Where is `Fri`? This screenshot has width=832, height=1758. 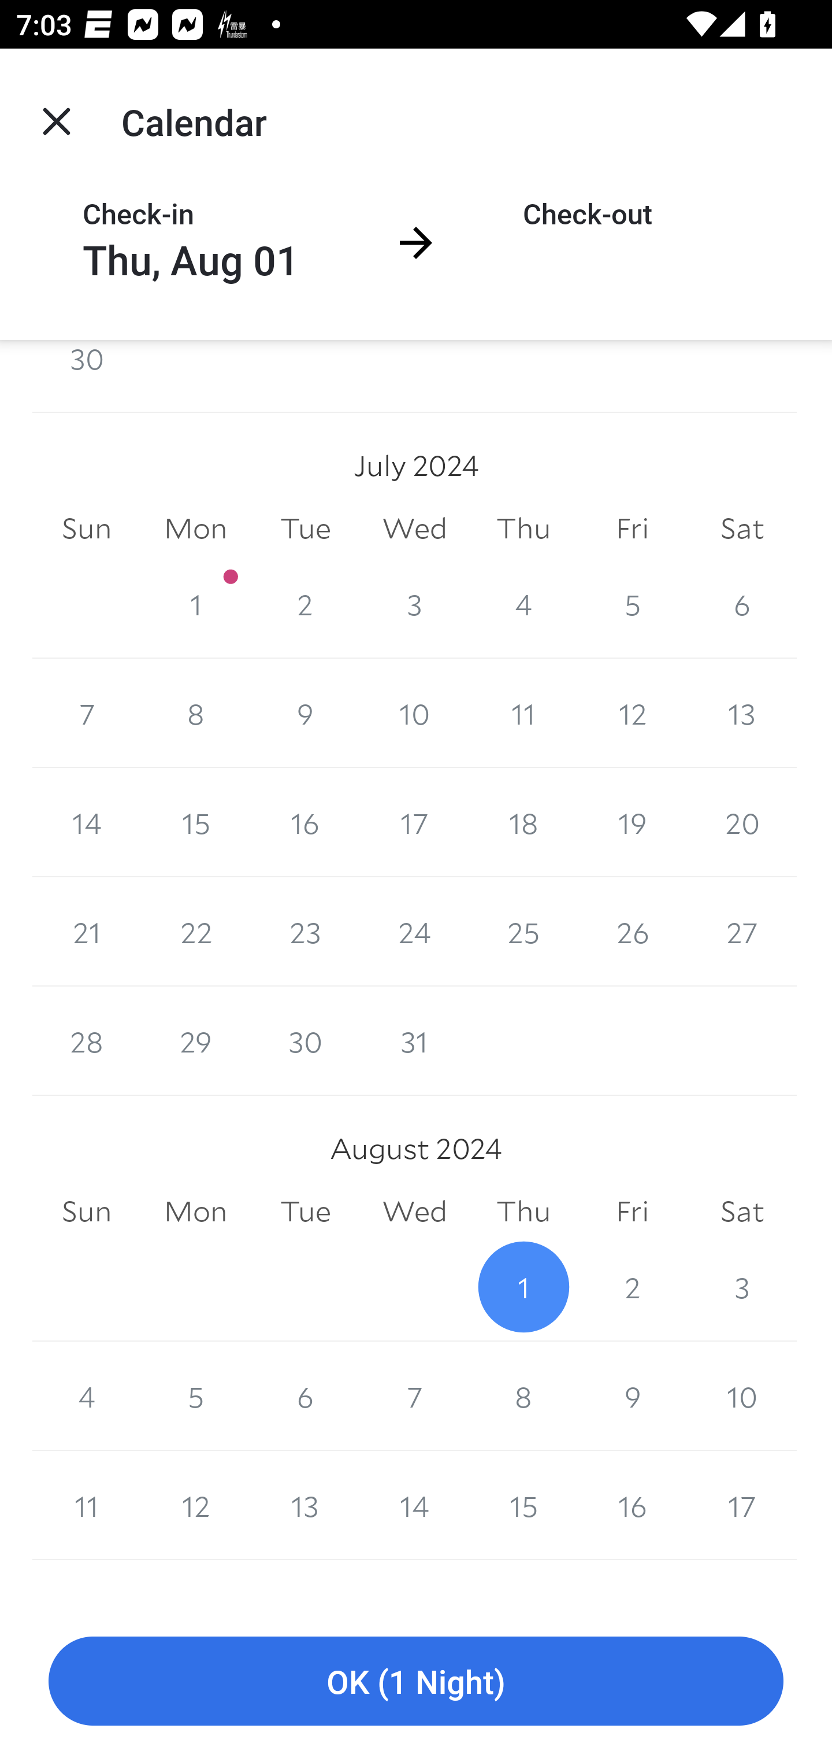
Fri is located at coordinates (632, 1211).